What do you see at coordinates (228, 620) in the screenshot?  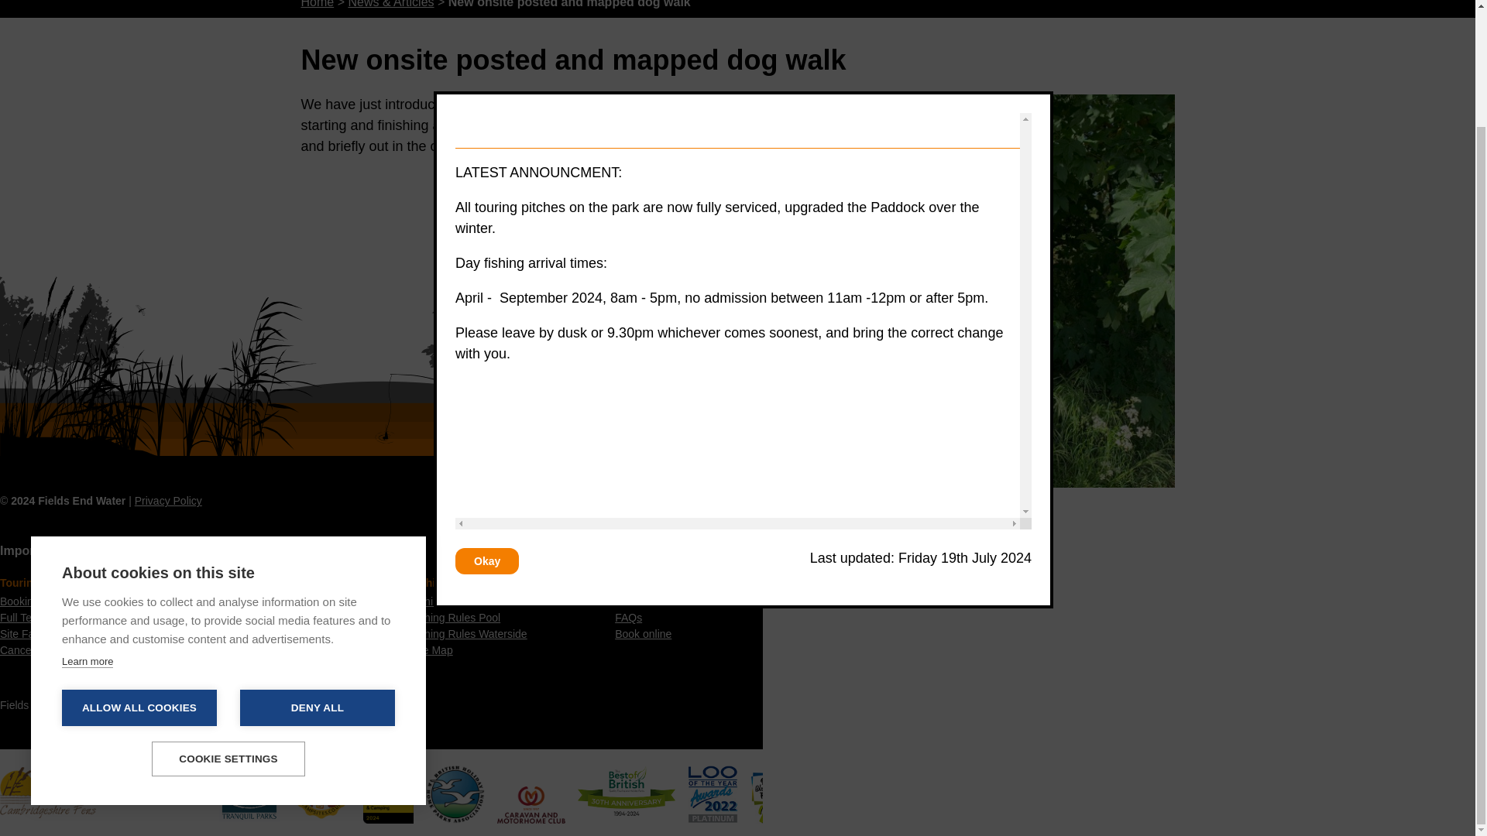 I see `COOKIE SETTINGS` at bounding box center [228, 620].